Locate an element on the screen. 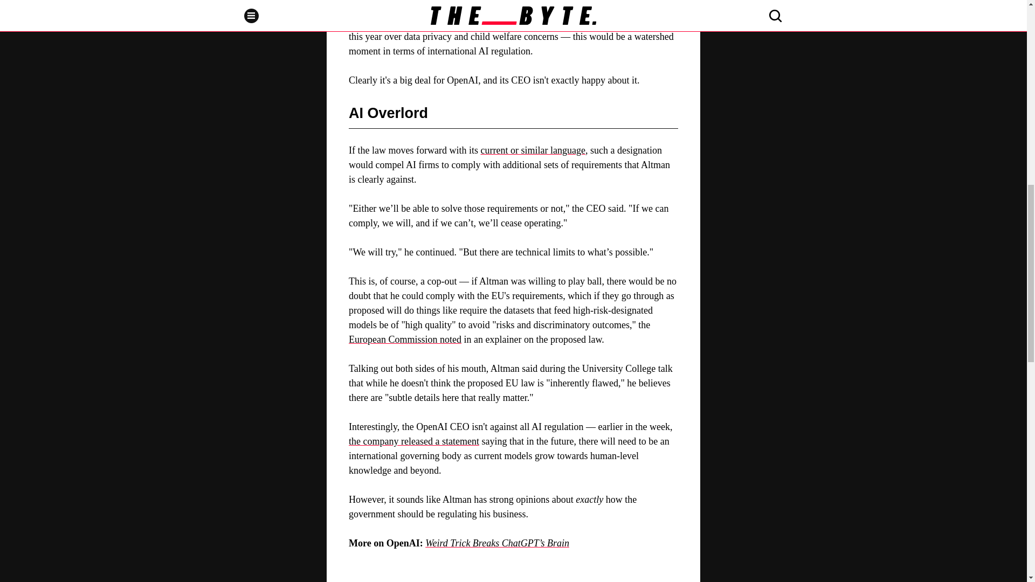  current or similar language is located at coordinates (532, 150).